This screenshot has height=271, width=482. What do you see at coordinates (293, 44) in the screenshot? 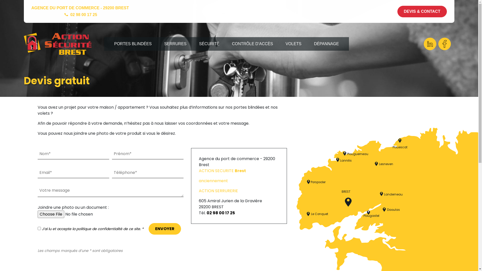
I see `VOLETS` at bounding box center [293, 44].